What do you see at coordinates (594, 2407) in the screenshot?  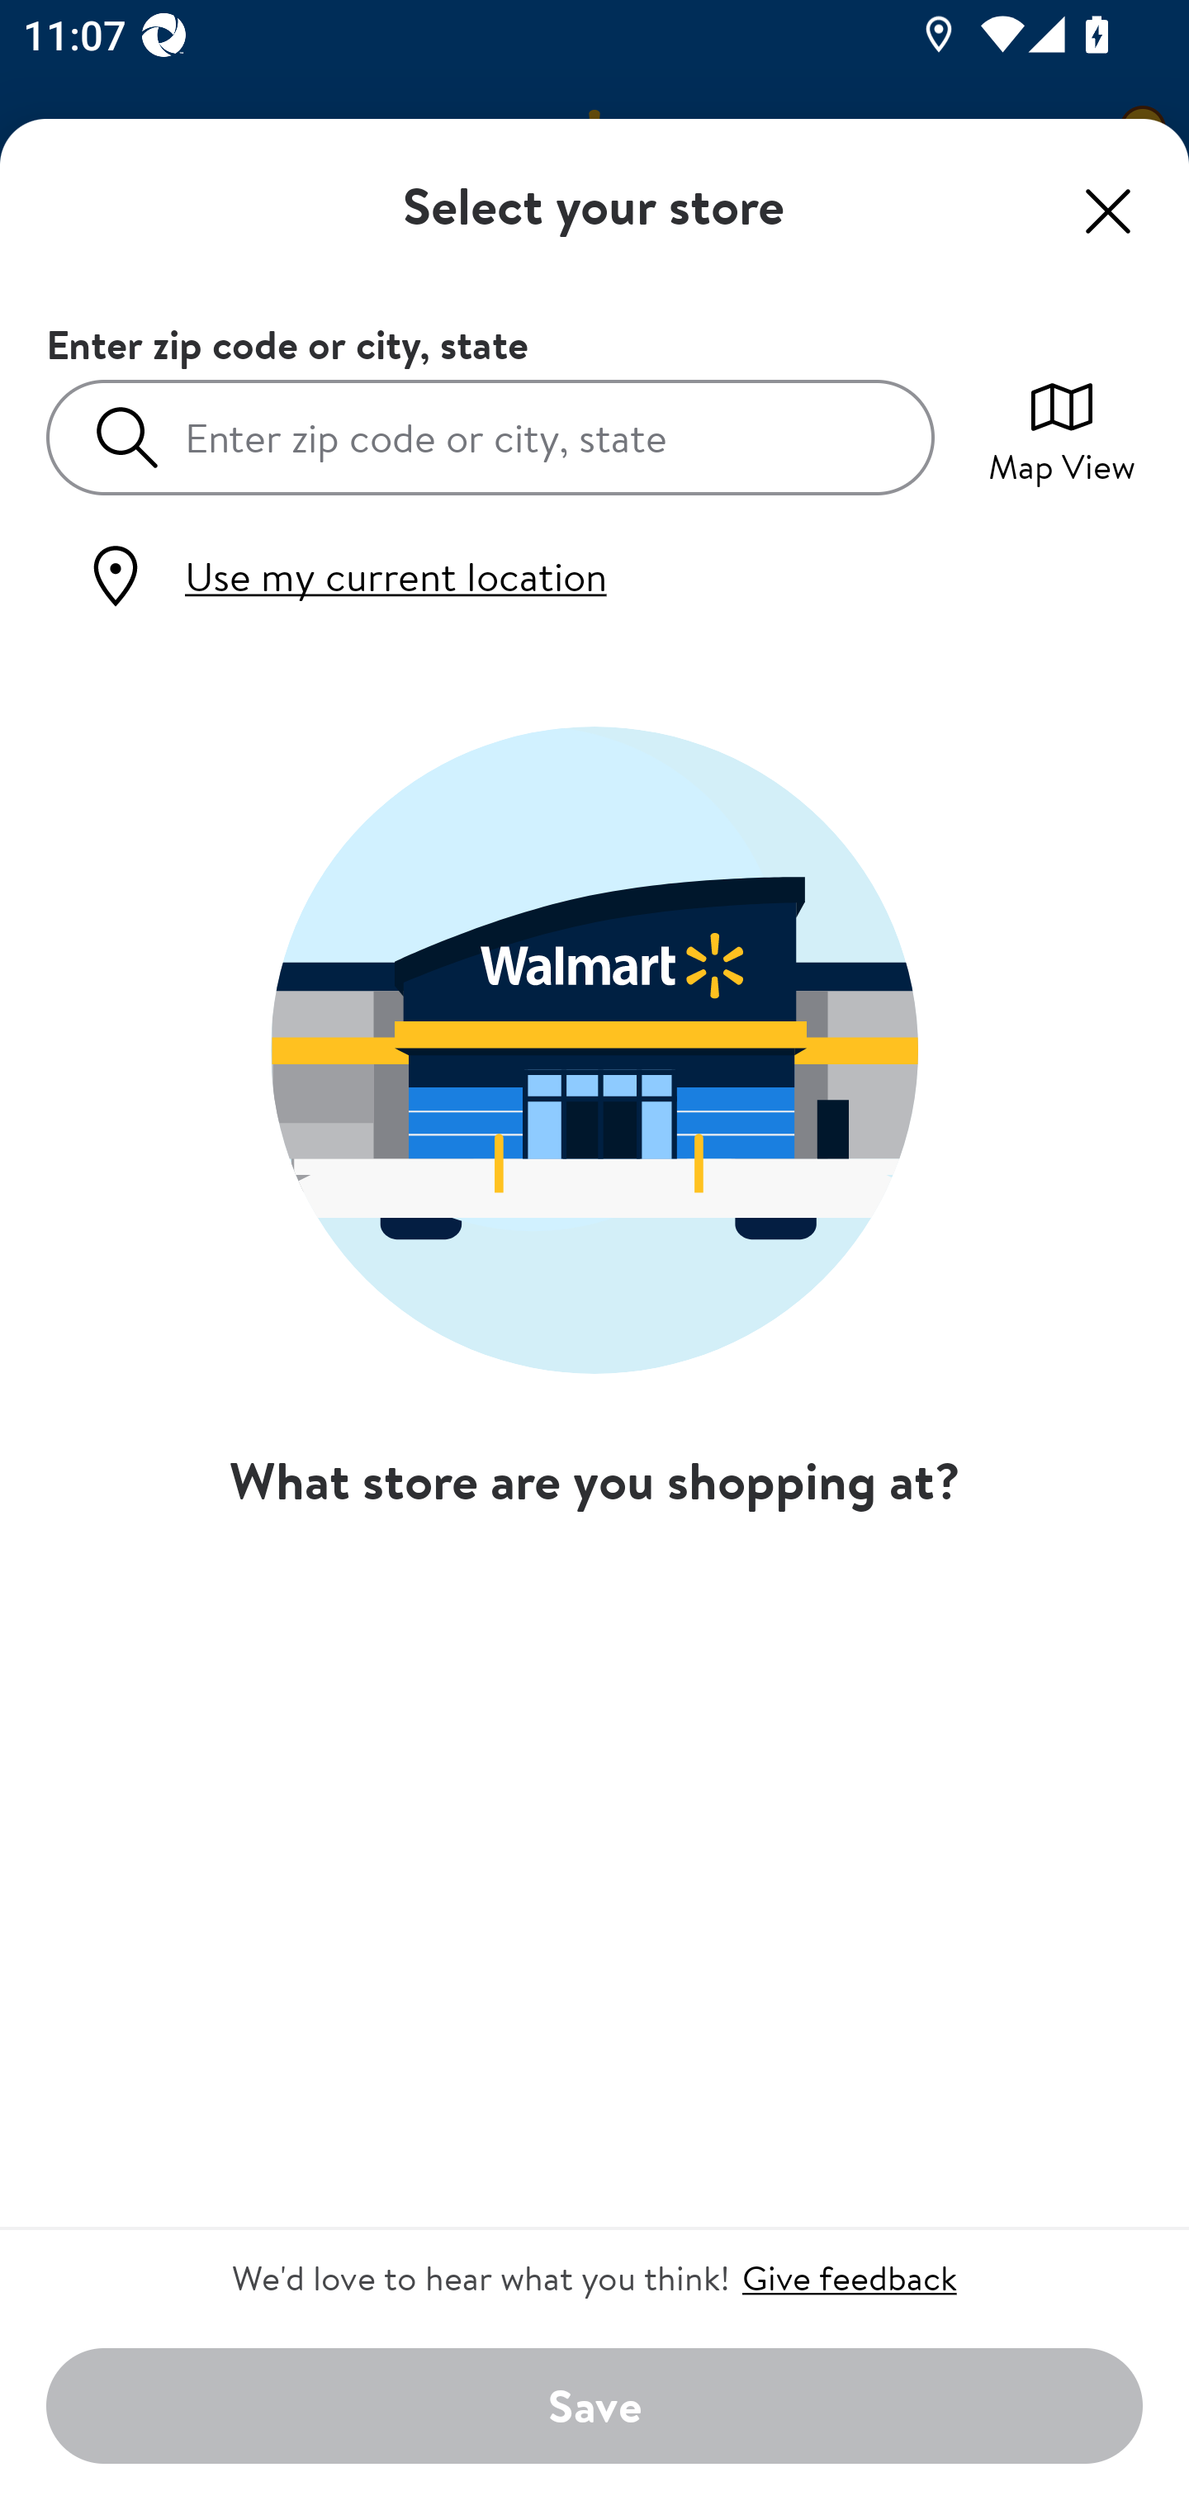 I see `Save` at bounding box center [594, 2407].